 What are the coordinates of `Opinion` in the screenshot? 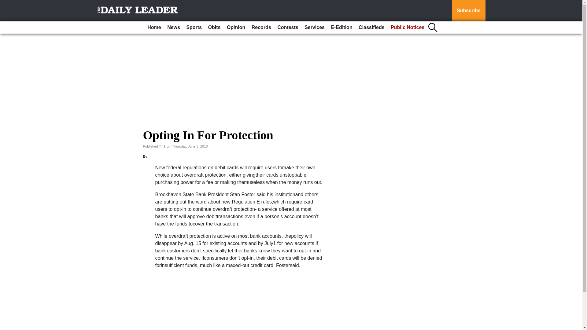 It's located at (236, 28).